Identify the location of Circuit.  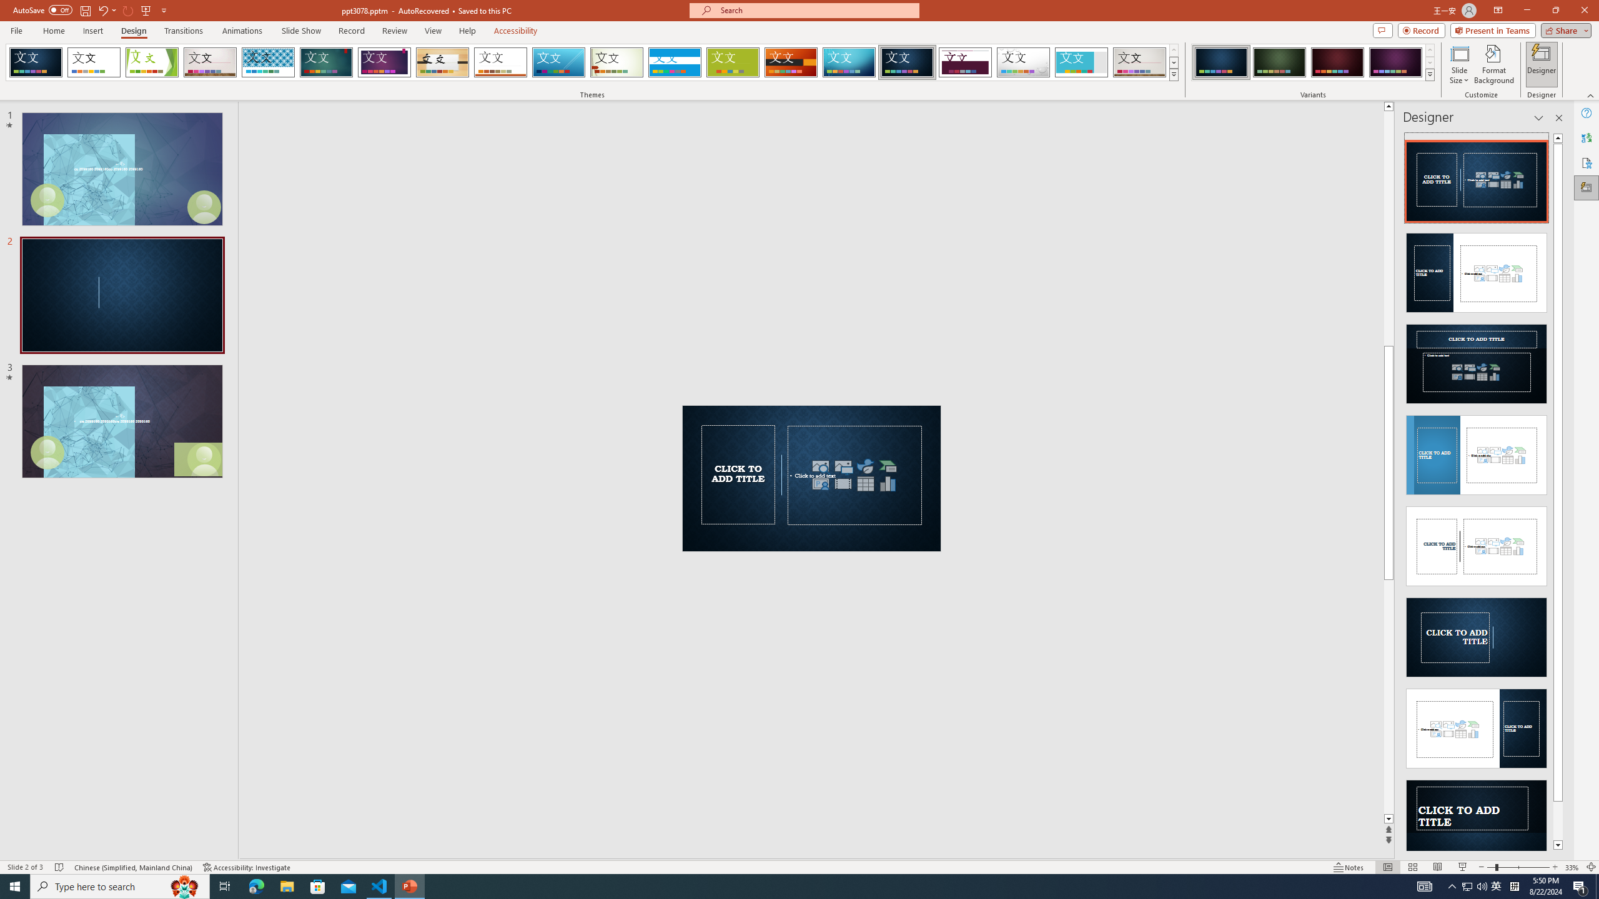
(849, 62).